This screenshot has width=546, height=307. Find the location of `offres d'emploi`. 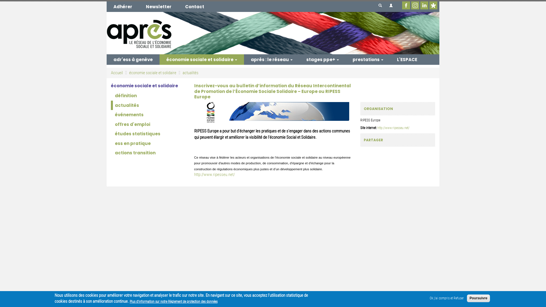

offres d'emploi is located at coordinates (148, 125).